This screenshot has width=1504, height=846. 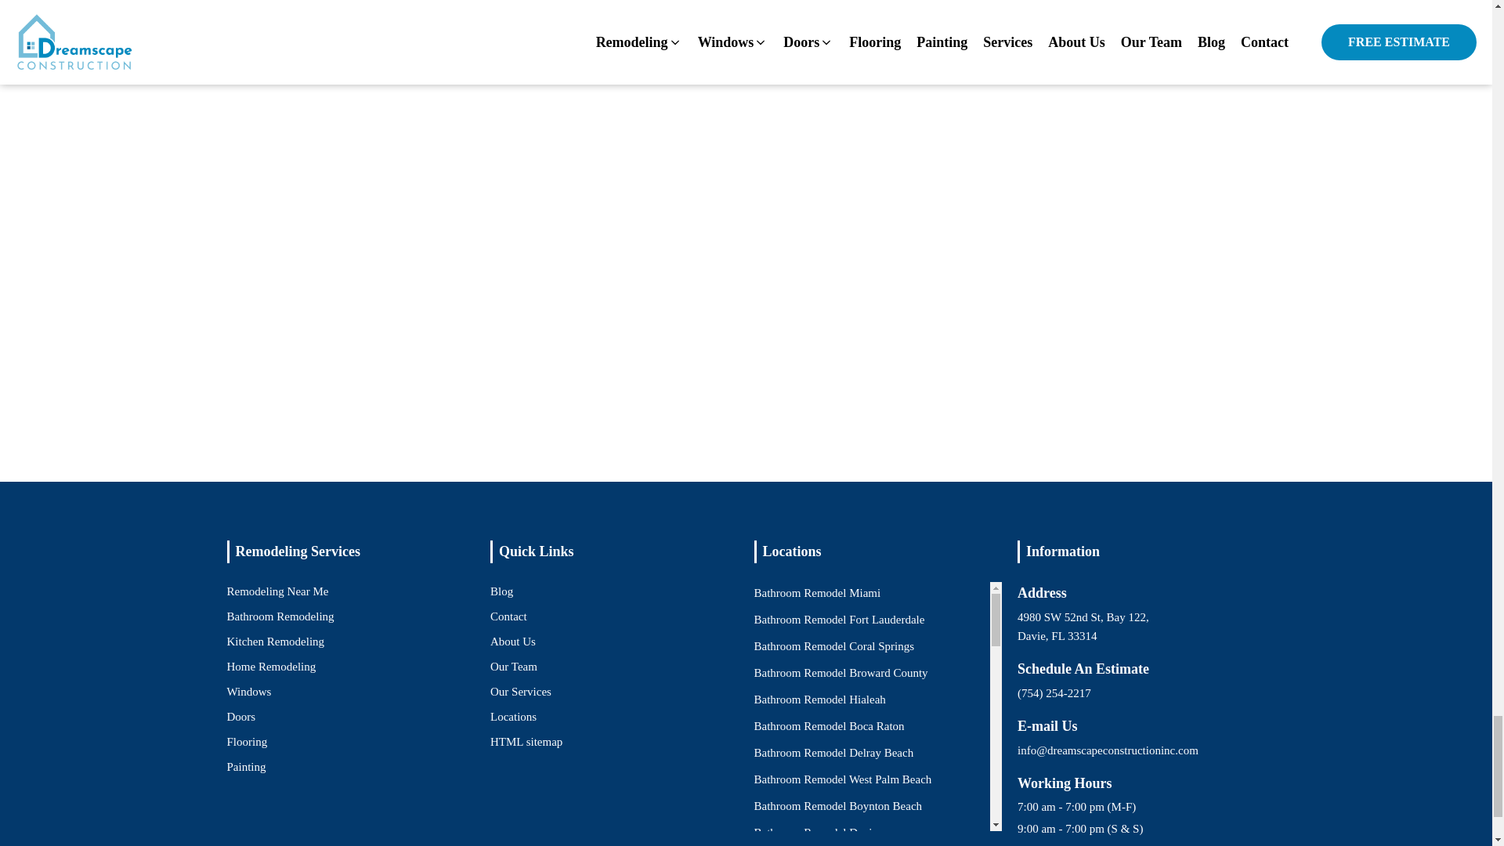 I want to click on Blog, so click(x=501, y=591).